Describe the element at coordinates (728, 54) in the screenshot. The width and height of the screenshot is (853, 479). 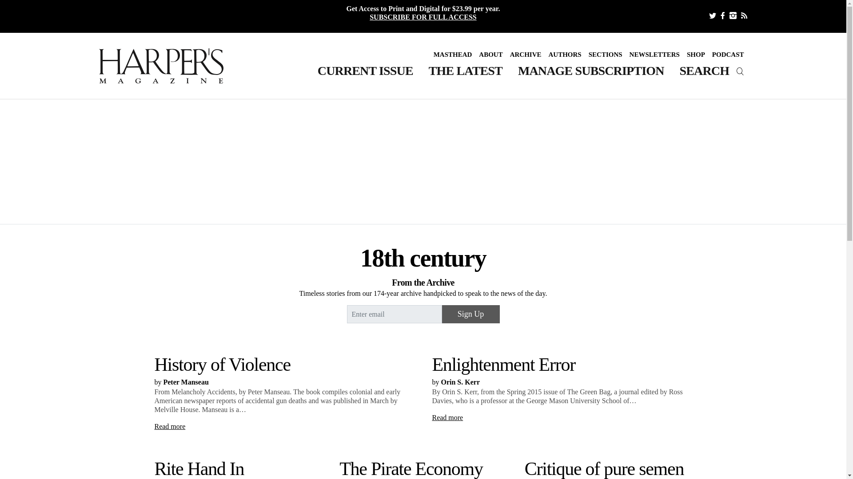
I see `PODCAST` at that location.